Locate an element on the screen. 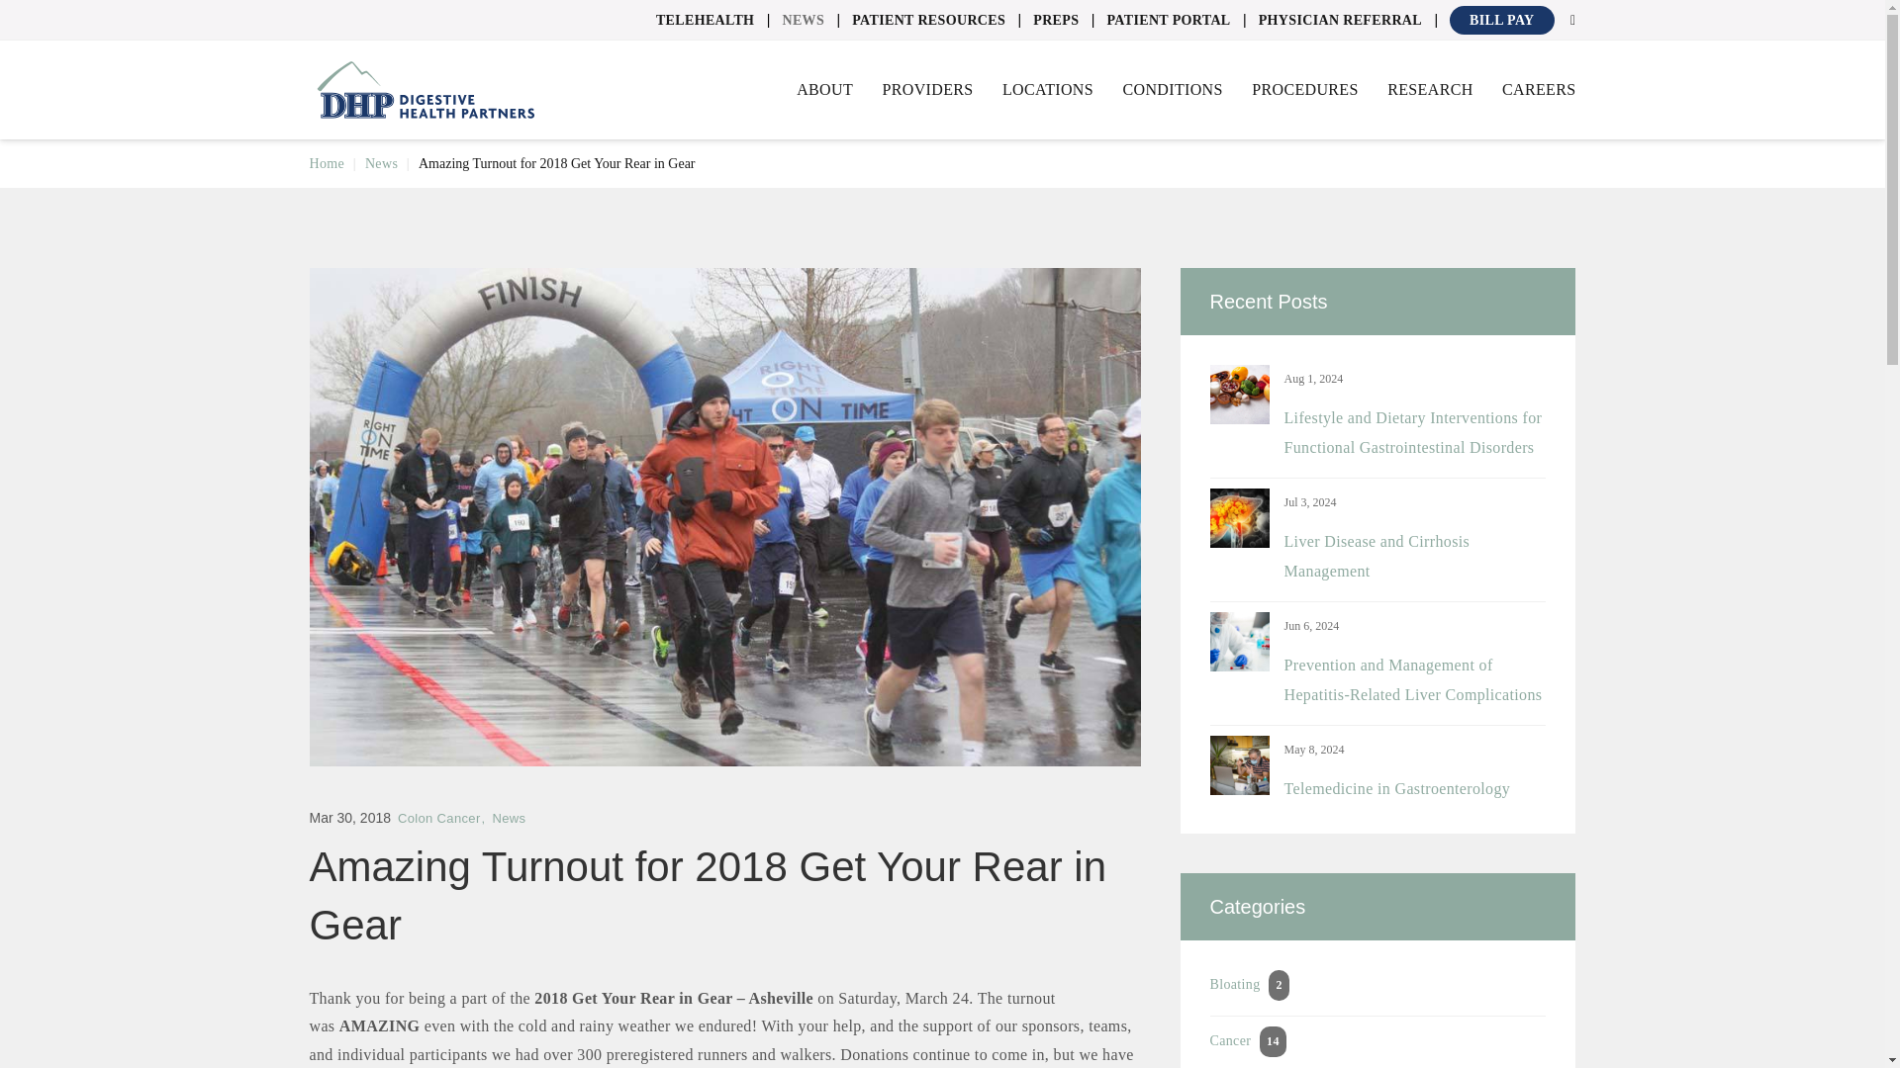 The height and width of the screenshot is (1068, 1900). BILL PAY is located at coordinates (1501, 20).